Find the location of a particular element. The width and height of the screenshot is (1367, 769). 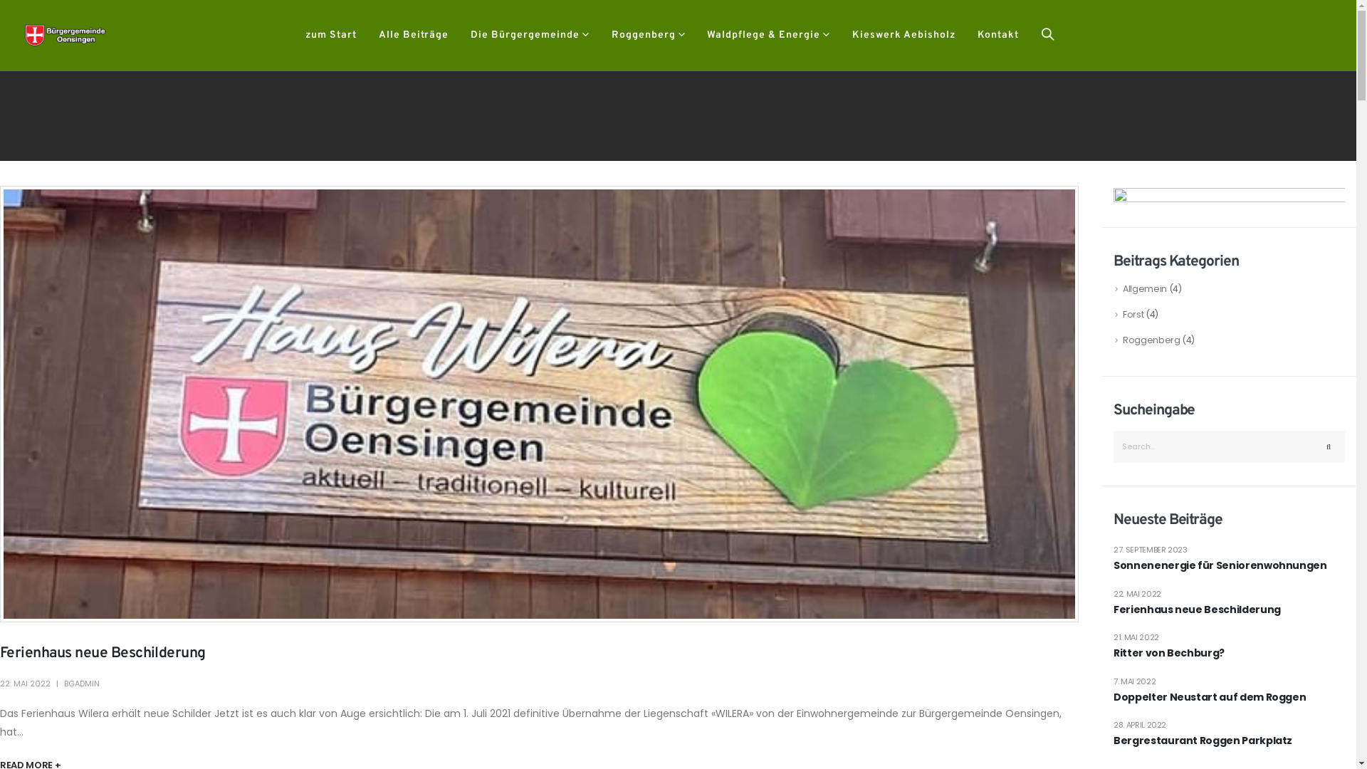

Ferienhaus neue Beschilderung is located at coordinates (103, 654).